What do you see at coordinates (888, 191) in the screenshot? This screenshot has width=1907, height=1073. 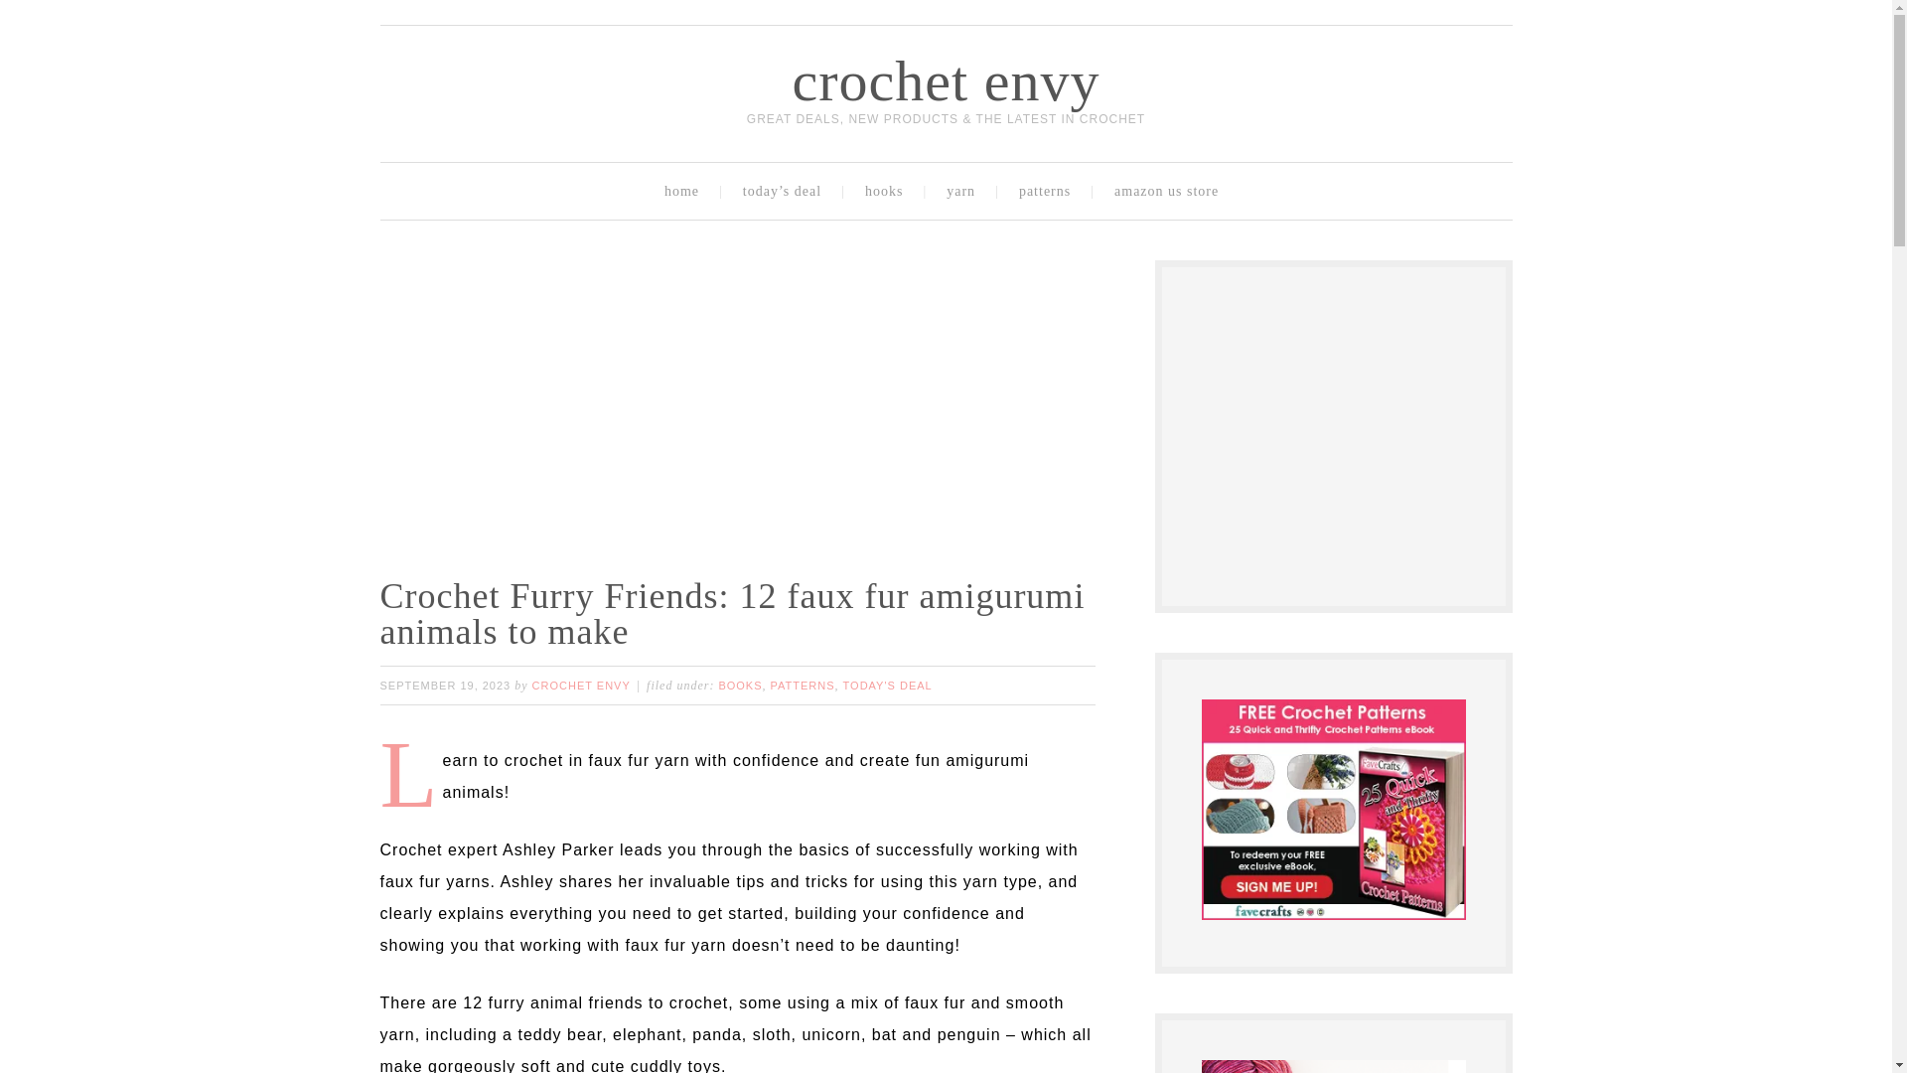 I see `hooks` at bounding box center [888, 191].